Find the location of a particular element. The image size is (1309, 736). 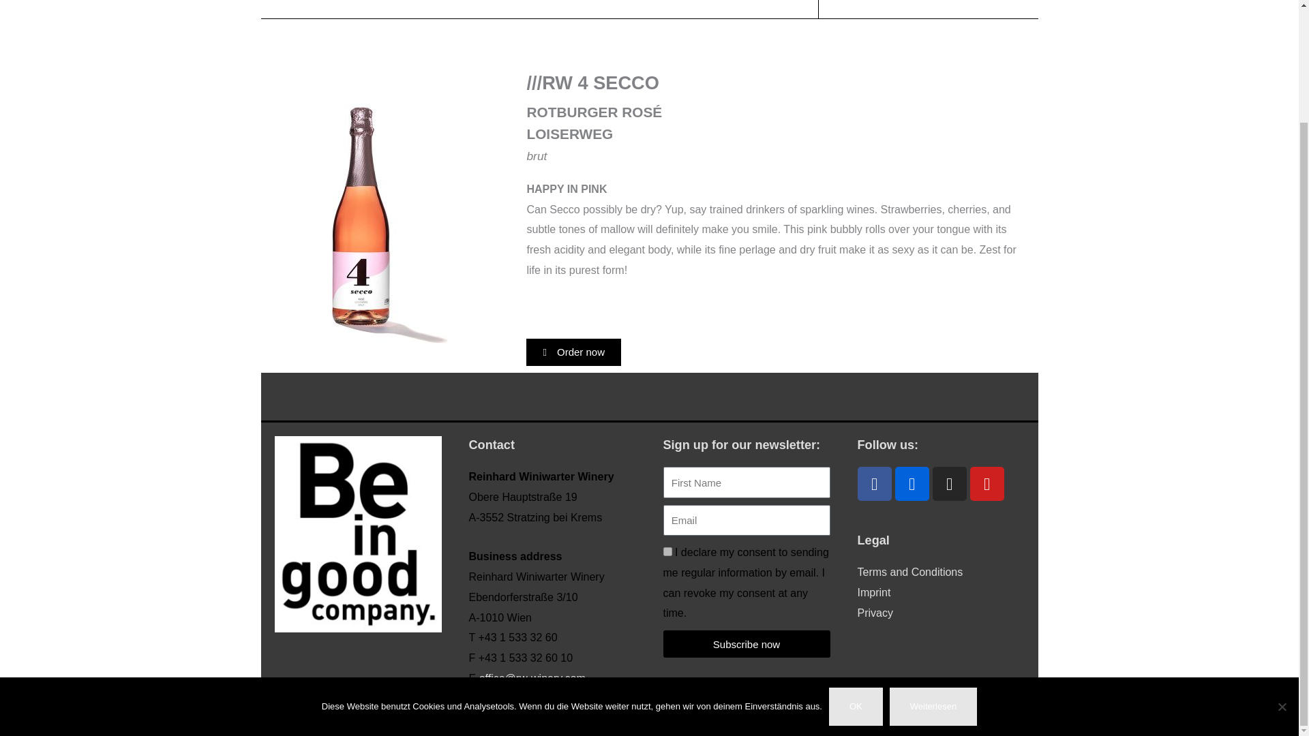

WINES is located at coordinates (421, 10).